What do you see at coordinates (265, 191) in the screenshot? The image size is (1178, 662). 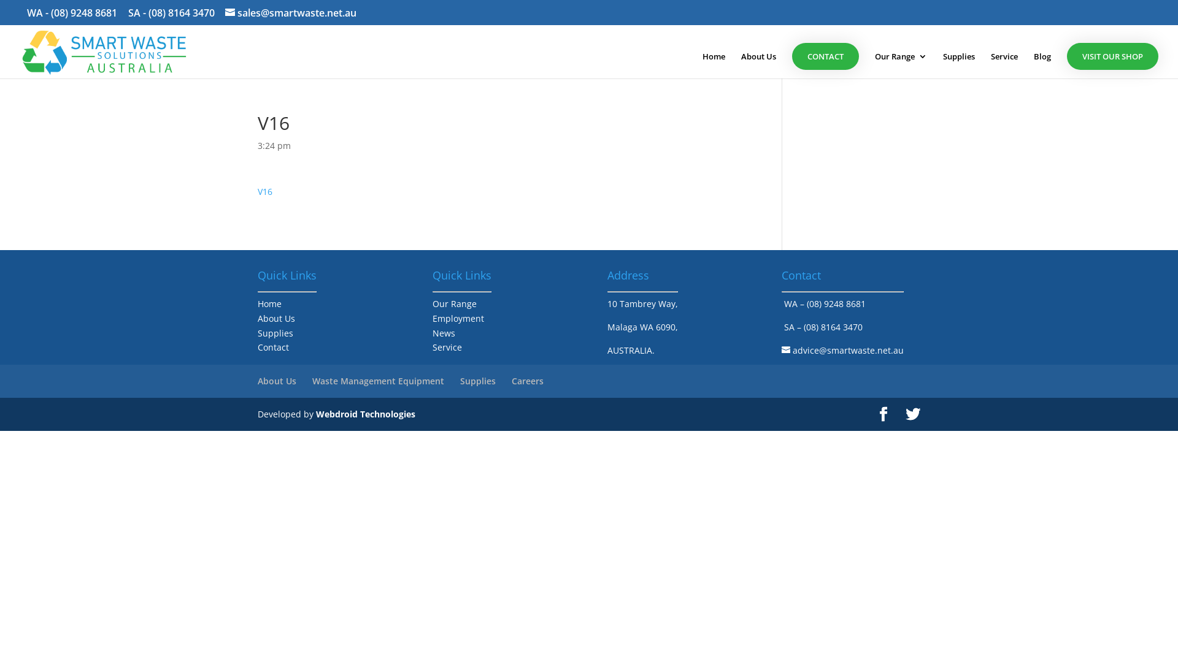 I see `V16` at bounding box center [265, 191].